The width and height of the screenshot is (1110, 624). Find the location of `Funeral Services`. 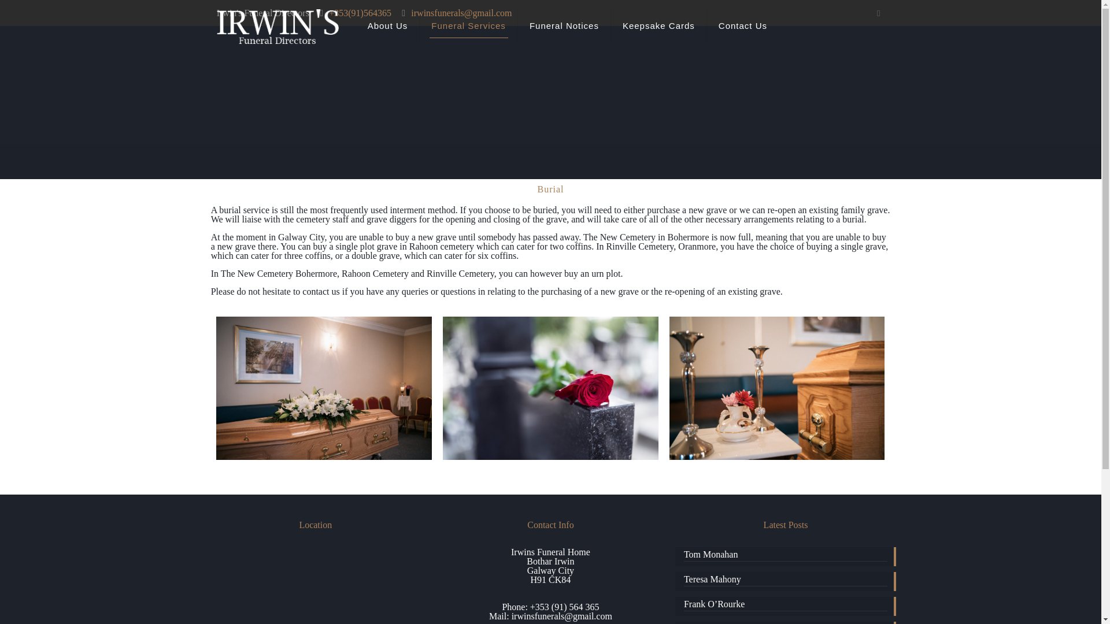

Funeral Services is located at coordinates (468, 25).